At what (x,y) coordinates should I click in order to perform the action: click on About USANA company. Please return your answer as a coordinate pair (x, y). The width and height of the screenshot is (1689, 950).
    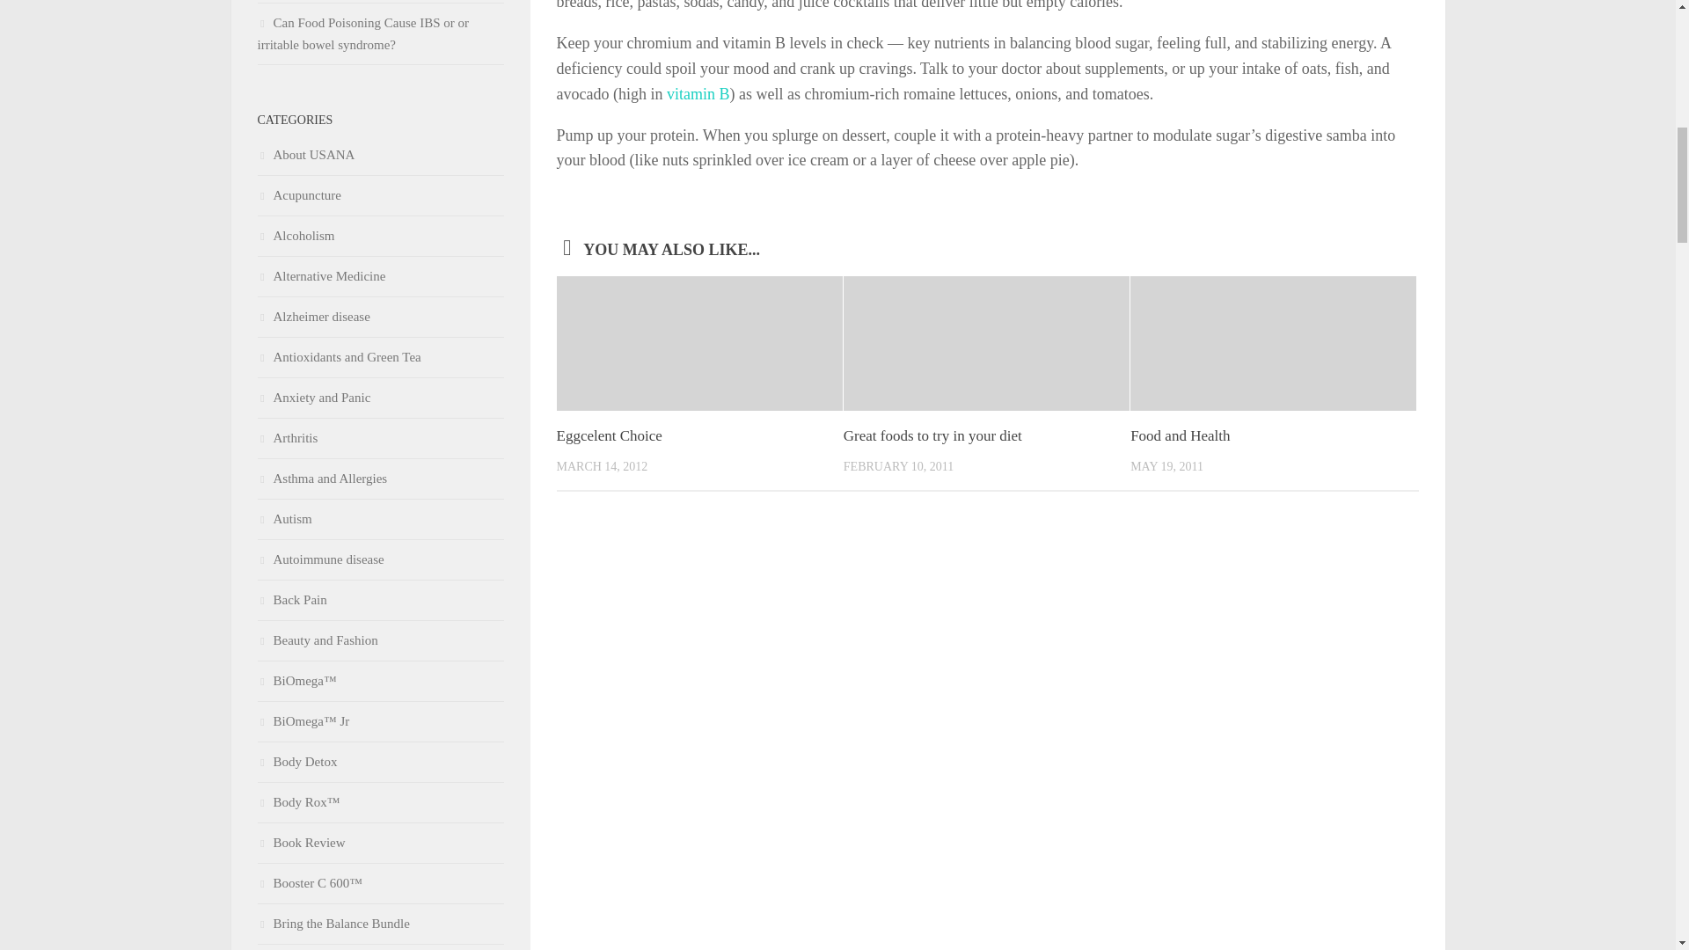
    Looking at the image, I should click on (305, 155).